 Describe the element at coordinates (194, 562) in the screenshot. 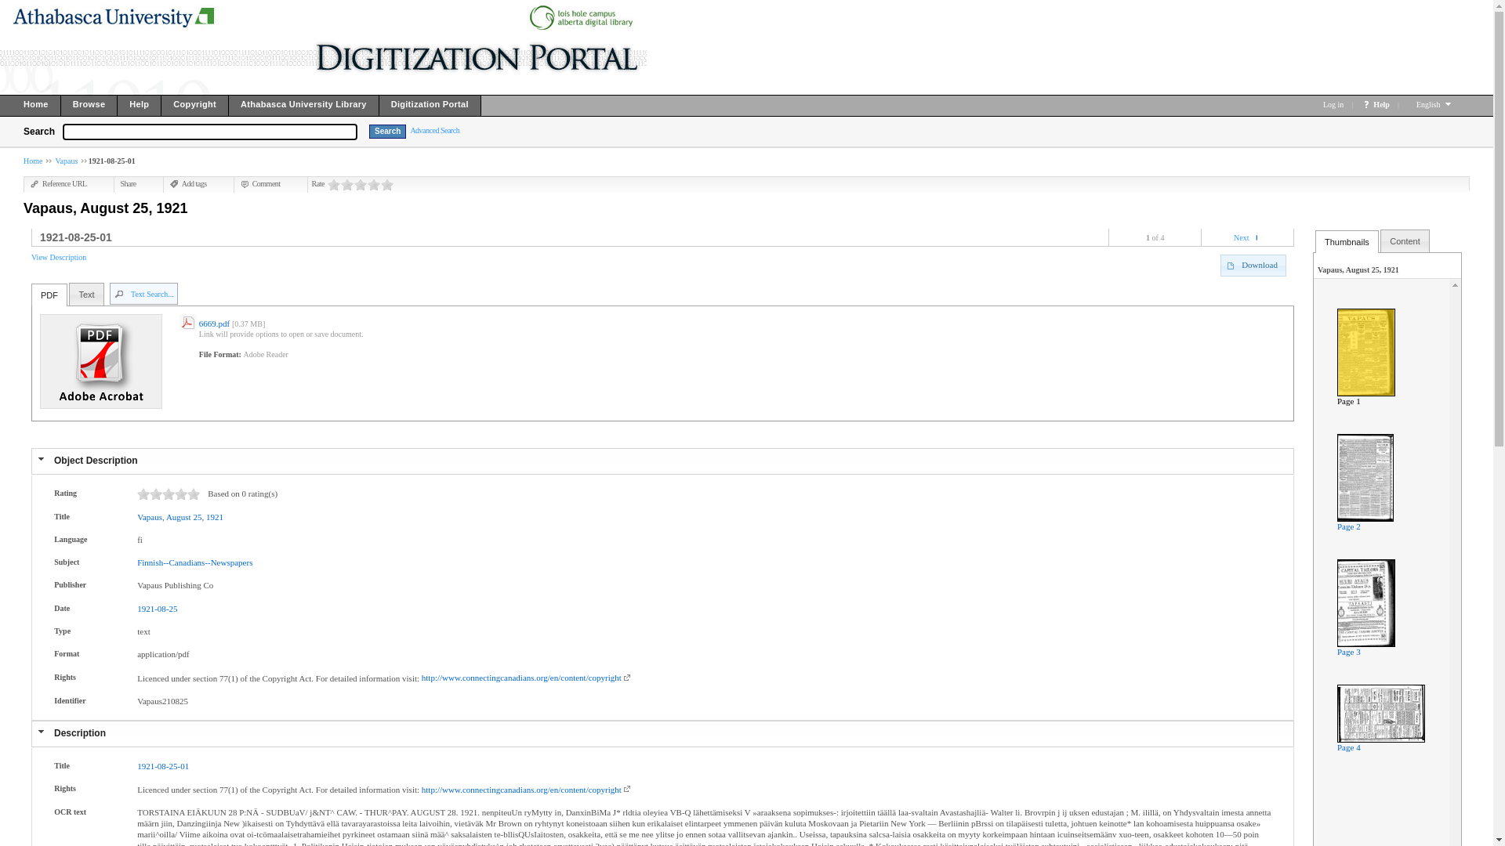

I see `Finnish--Canadians--Newspapers` at that location.